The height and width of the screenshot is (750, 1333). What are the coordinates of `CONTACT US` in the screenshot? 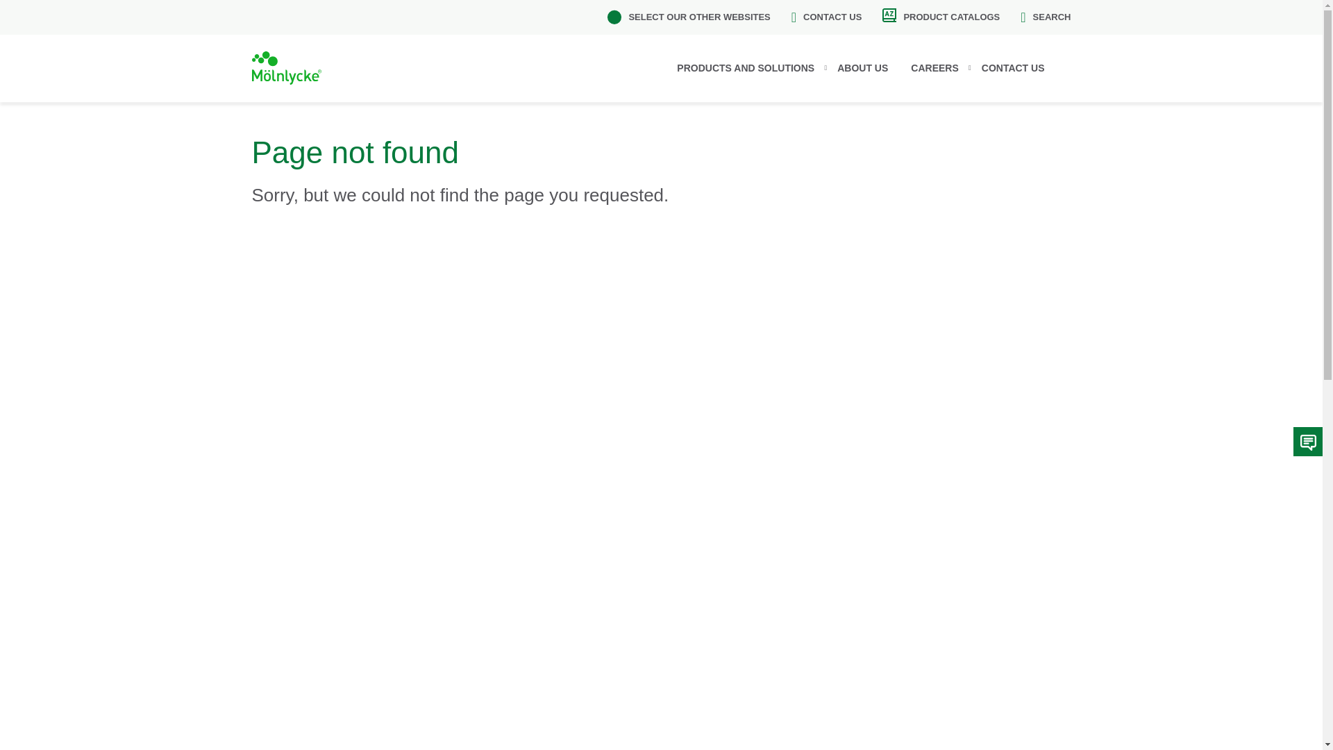 It's located at (1021, 68).